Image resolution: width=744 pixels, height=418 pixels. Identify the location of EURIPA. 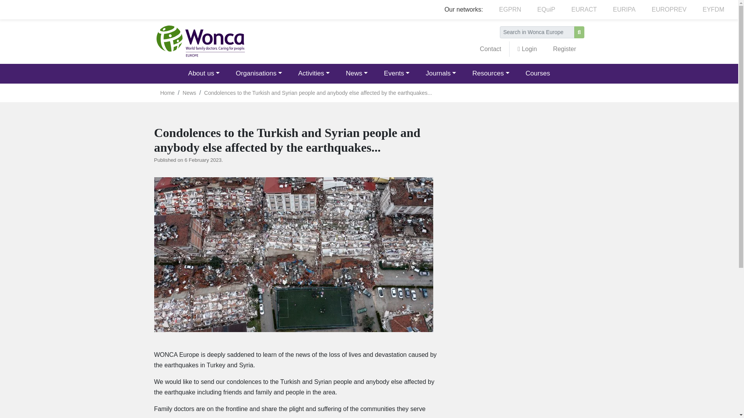
(624, 10).